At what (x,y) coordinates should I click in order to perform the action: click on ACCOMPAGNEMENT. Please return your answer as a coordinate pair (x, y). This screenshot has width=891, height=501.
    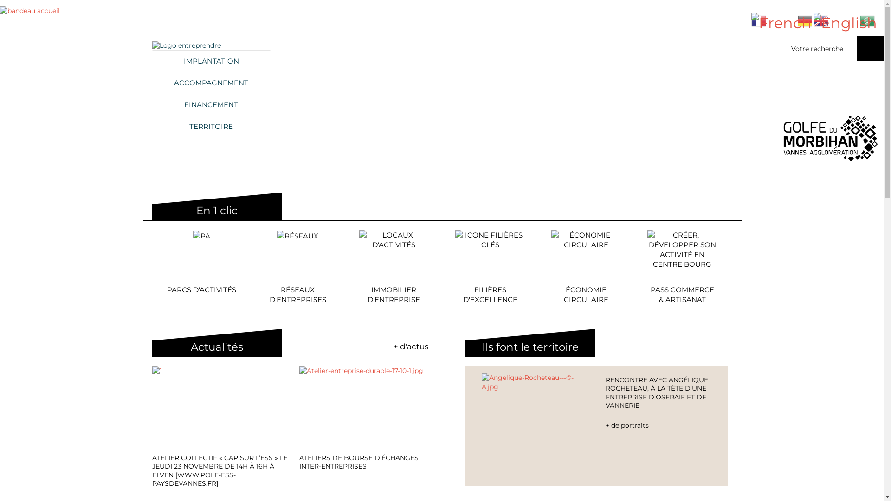
    Looking at the image, I should click on (212, 83).